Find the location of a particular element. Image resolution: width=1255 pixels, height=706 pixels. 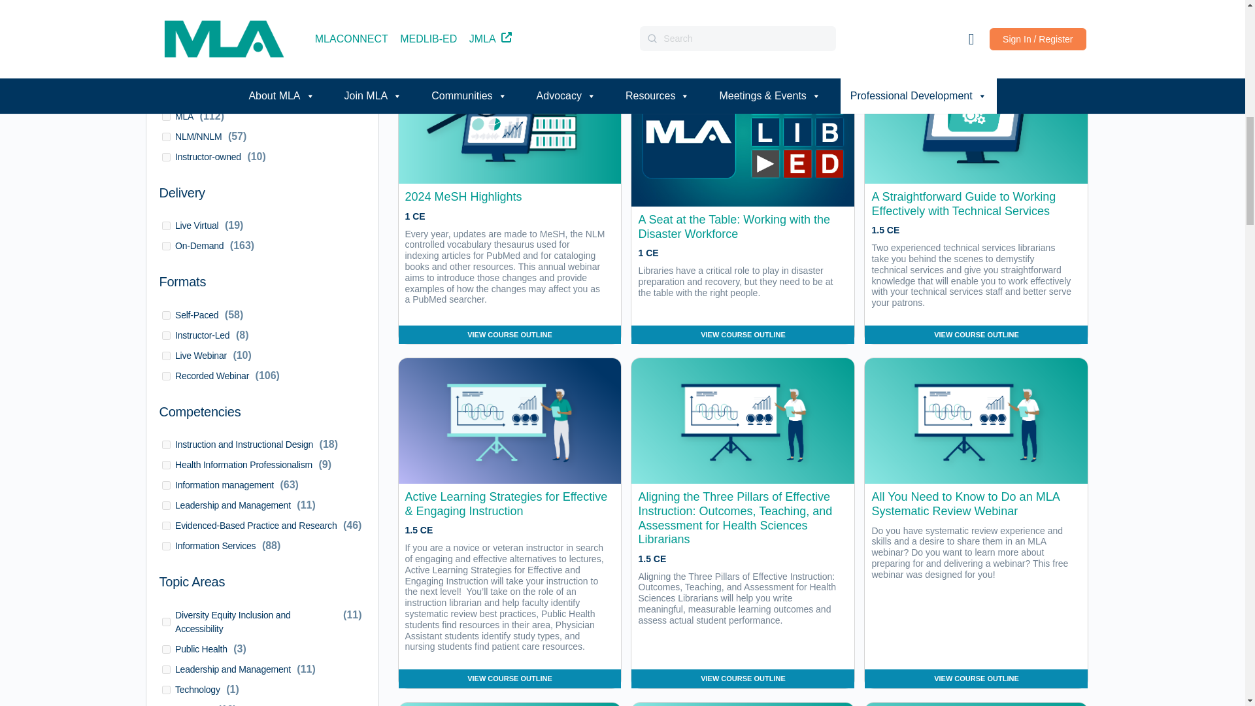

on is located at coordinates (166, 526).